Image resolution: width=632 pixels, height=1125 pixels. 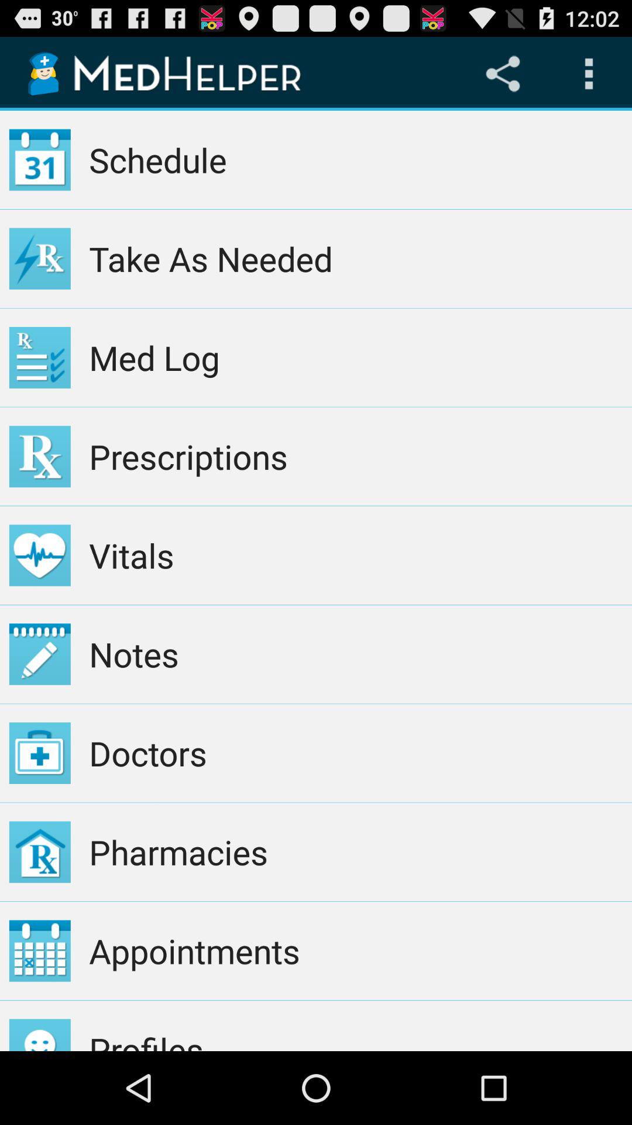 What do you see at coordinates (356, 1025) in the screenshot?
I see `turn off the profiles` at bounding box center [356, 1025].